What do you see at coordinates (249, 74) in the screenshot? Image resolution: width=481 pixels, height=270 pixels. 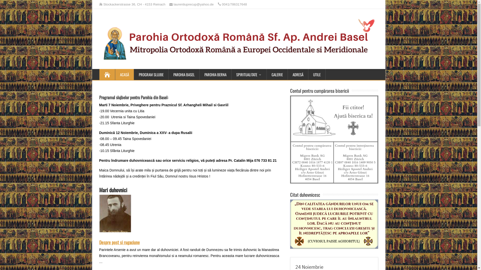 I see `SPIRITUALITATE` at bounding box center [249, 74].